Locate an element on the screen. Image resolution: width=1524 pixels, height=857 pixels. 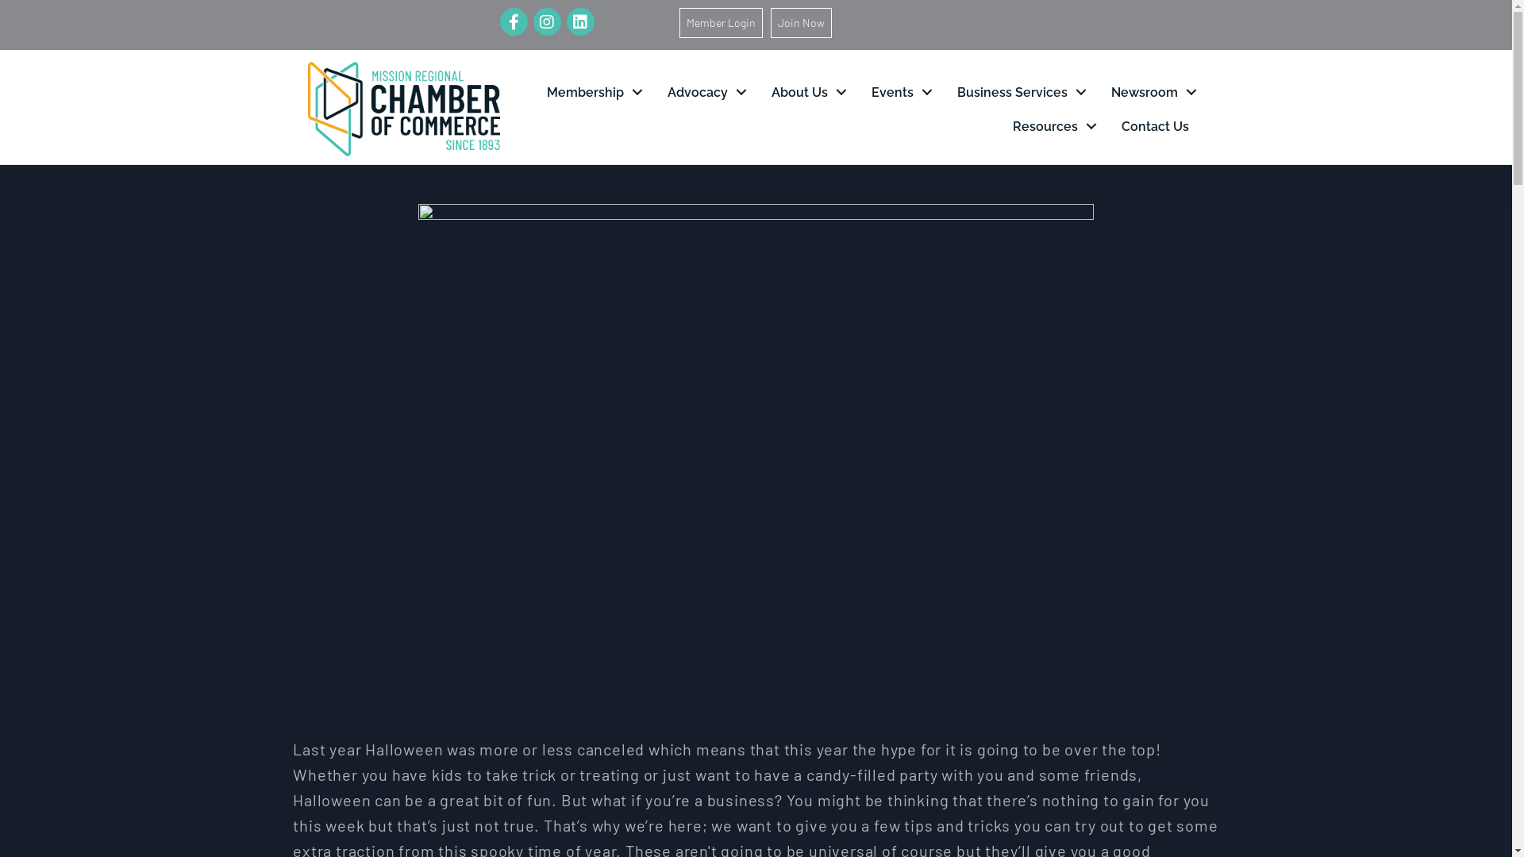
Newsroom is located at coordinates (1150, 92).